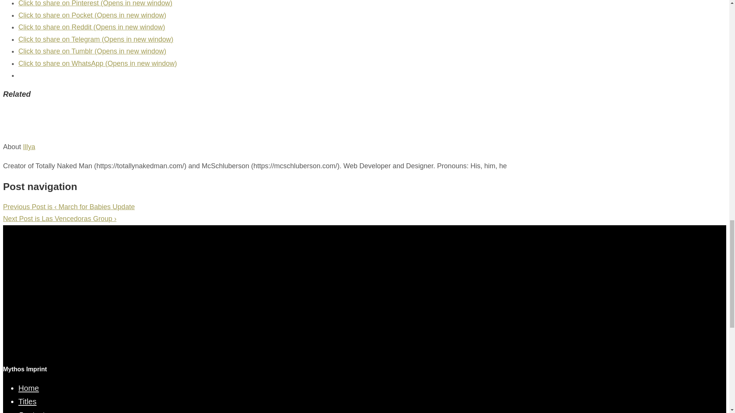 The image size is (735, 413). I want to click on Click to share on Pinterest, so click(95, 3).